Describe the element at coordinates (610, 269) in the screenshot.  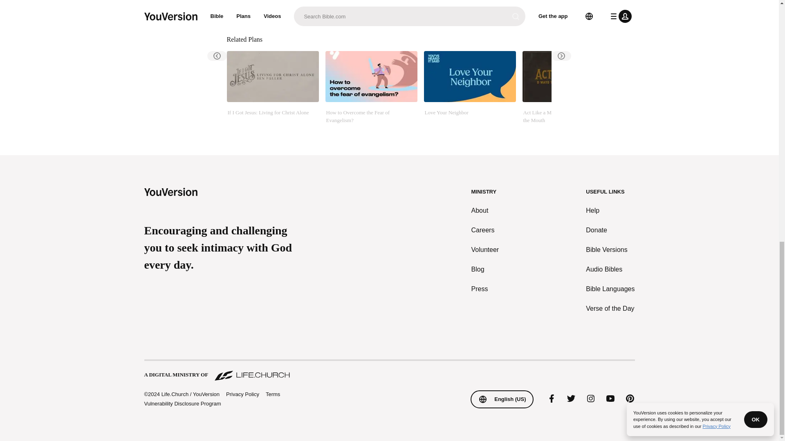
I see `Audio Bibles` at that location.